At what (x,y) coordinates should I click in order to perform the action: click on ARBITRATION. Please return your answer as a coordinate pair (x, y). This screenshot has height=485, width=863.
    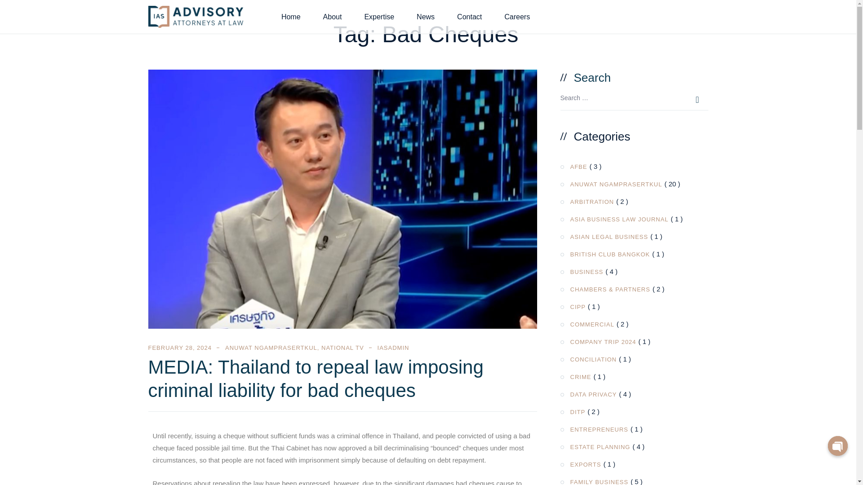
    Looking at the image, I should click on (588, 201).